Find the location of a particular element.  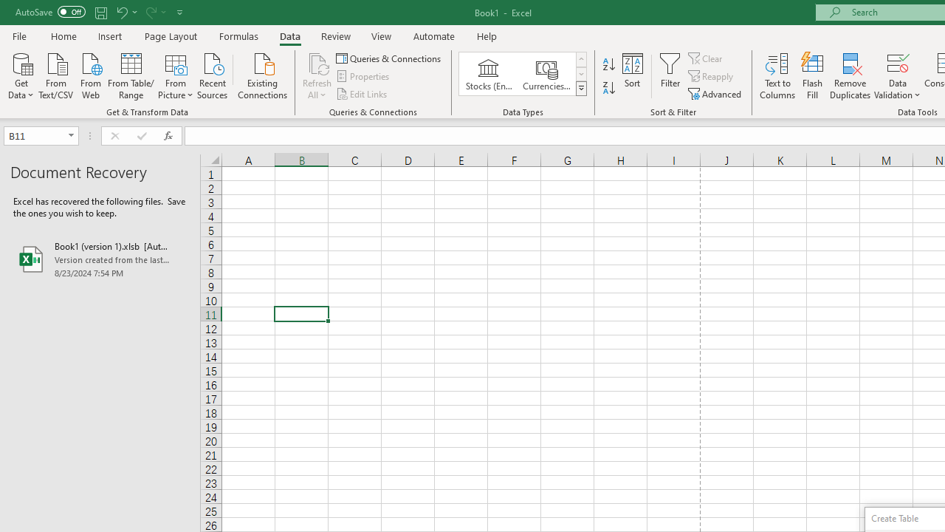

AutomationID: ConvertToLinkedEntity is located at coordinates (523, 74).